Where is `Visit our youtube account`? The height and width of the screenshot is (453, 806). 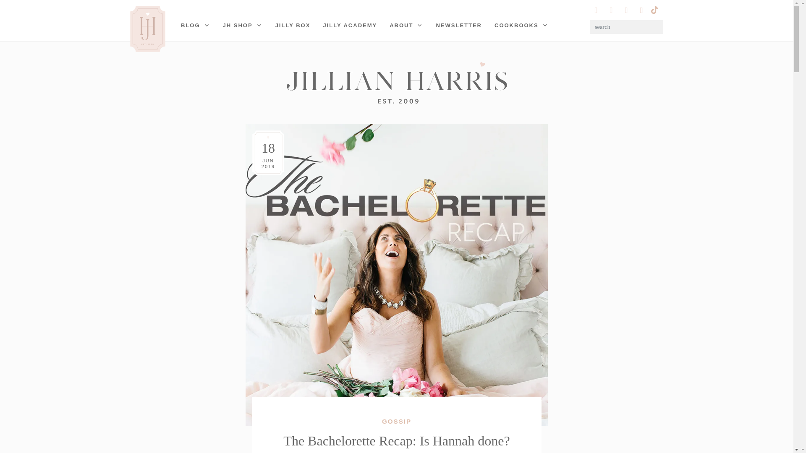 Visit our youtube account is located at coordinates (626, 10).